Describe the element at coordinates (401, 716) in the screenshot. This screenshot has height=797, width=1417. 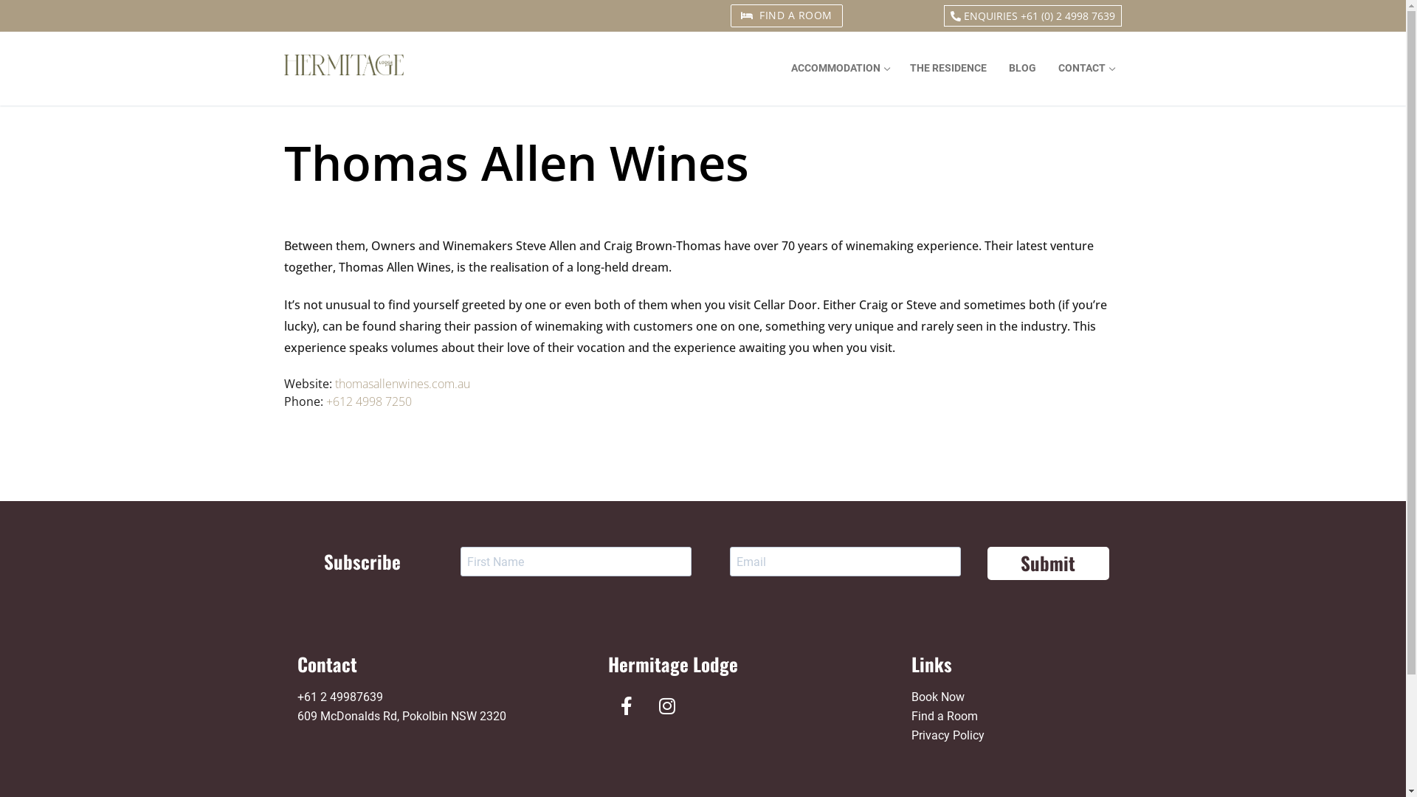
I see `609 McDonalds Rd, Pokolbin NSW 2320` at that location.